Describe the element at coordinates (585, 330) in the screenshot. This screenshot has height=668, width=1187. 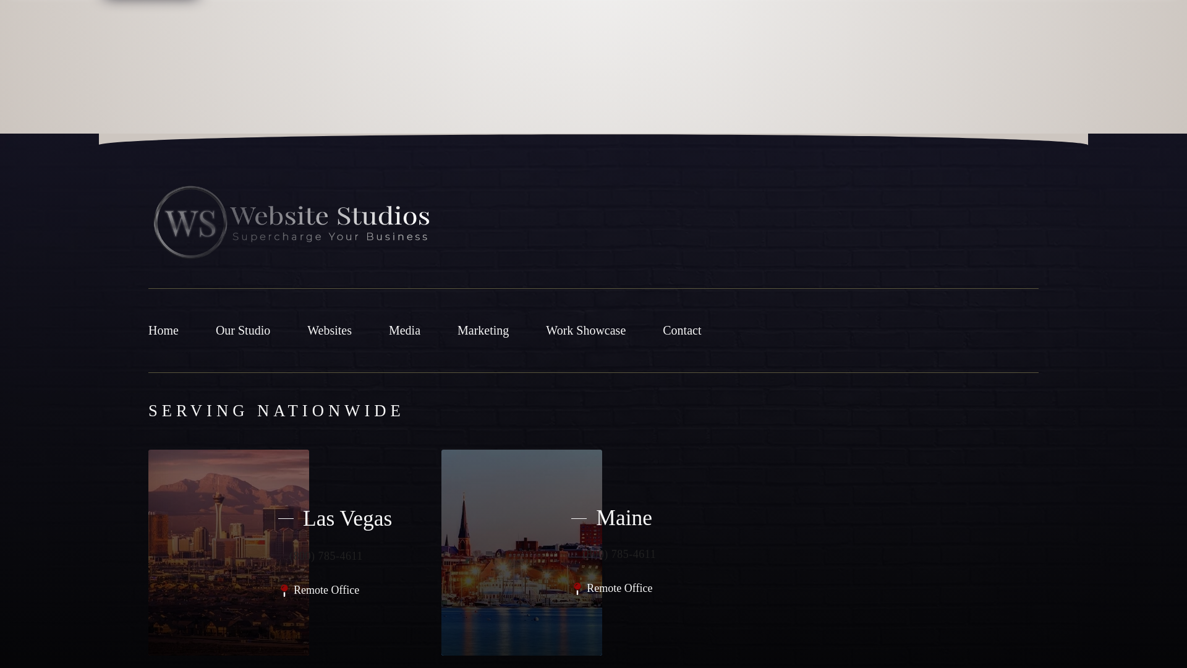
I see `Work Showcase` at that location.